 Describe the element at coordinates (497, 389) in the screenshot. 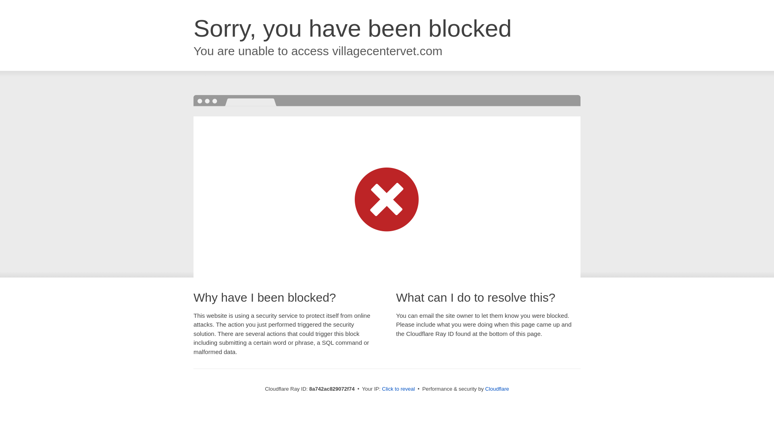

I see `Cloudflare` at that location.